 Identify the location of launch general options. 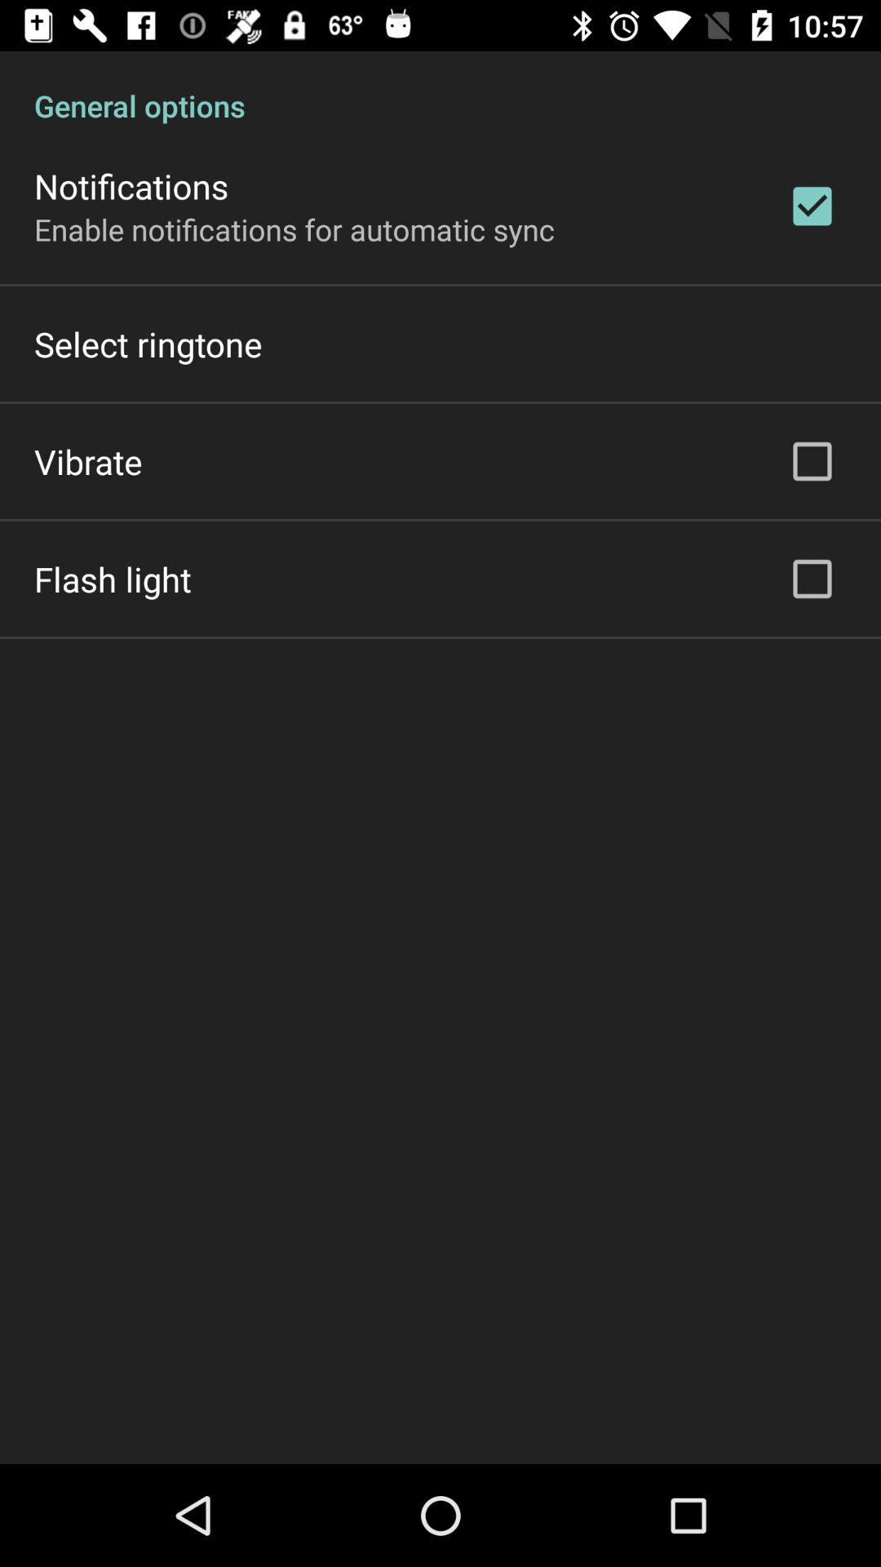
(440, 88).